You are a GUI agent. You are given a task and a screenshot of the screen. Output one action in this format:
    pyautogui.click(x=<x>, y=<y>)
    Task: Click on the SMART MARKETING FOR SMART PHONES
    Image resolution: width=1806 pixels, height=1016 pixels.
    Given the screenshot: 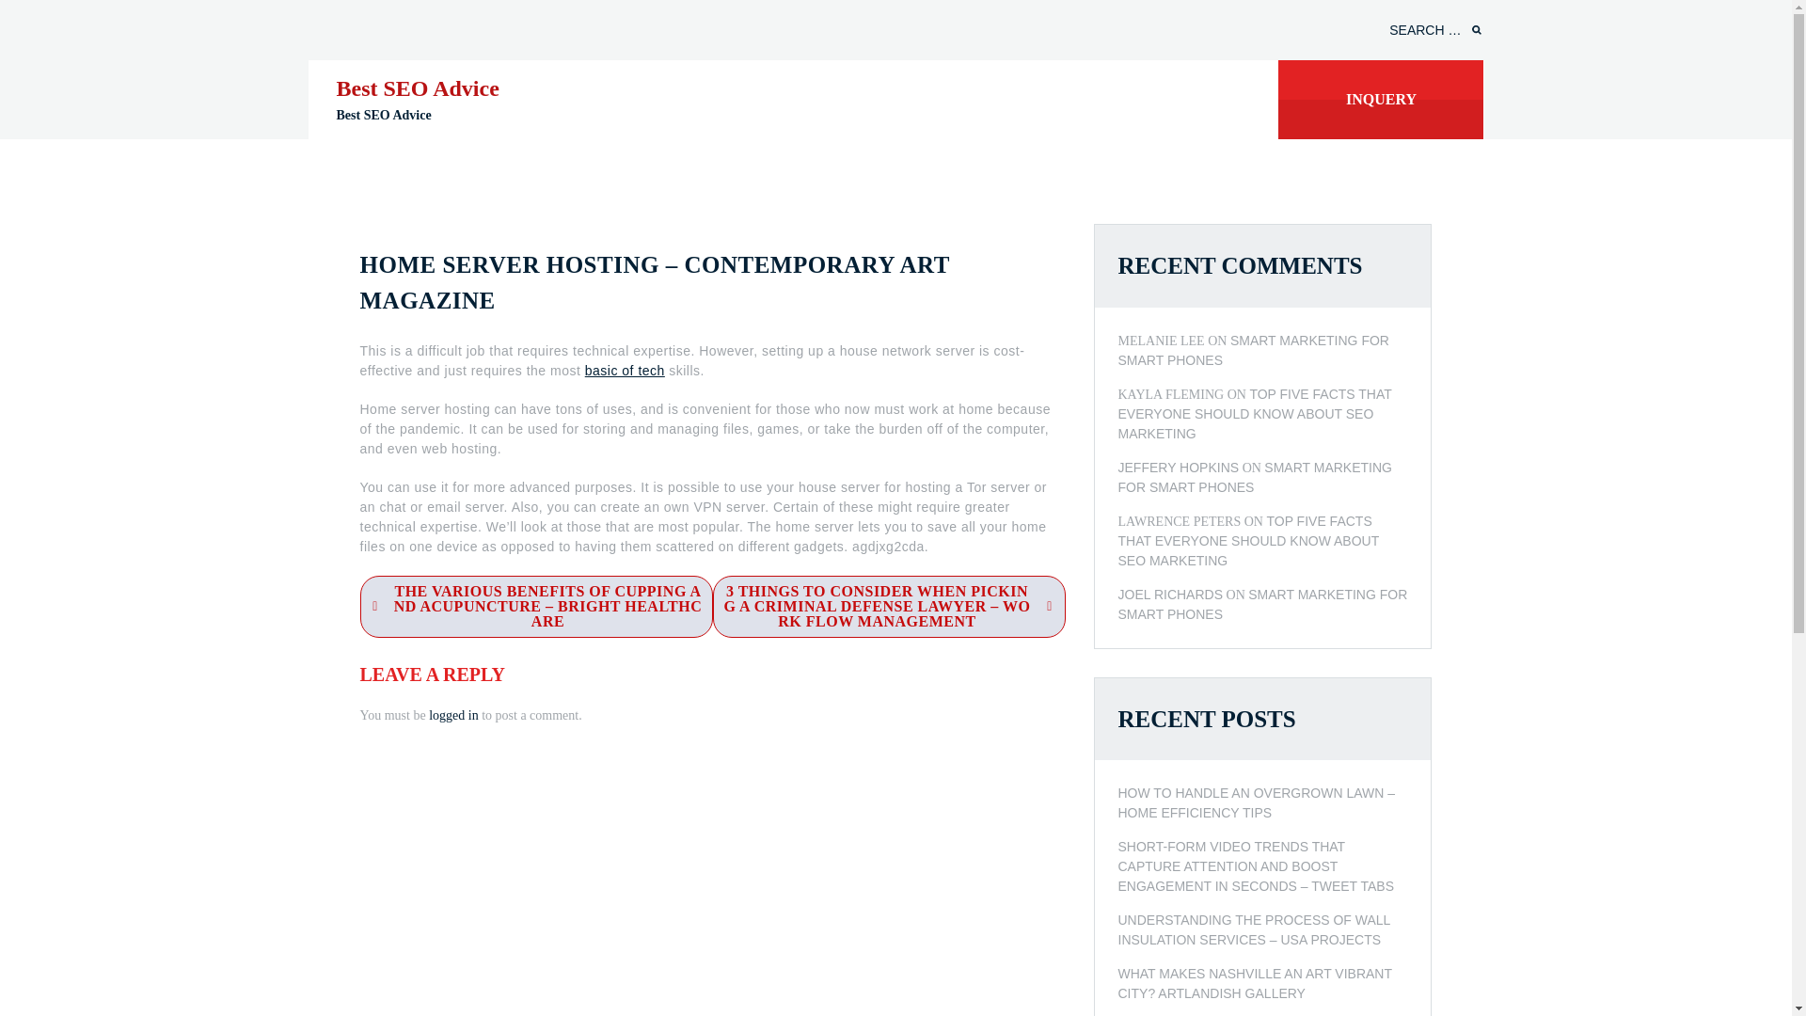 What is the action you would take?
    pyautogui.click(x=1253, y=350)
    